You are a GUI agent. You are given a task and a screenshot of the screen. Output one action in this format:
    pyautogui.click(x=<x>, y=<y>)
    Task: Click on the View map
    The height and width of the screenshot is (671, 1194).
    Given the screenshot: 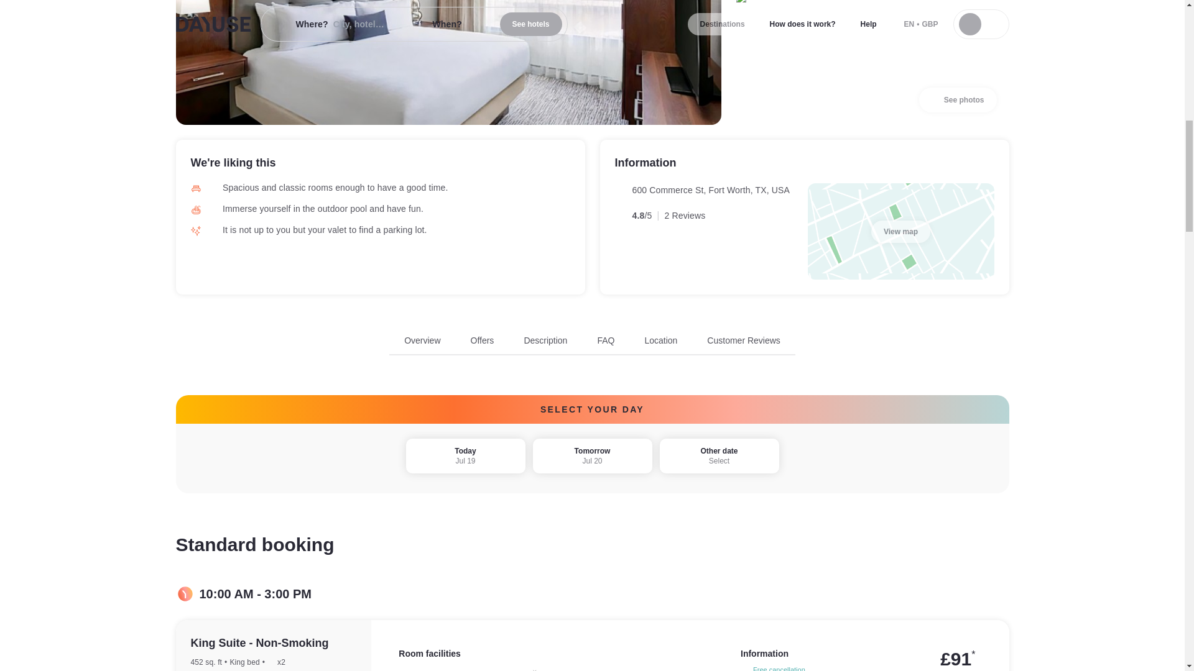 What is the action you would take?
    pyautogui.click(x=743, y=340)
    